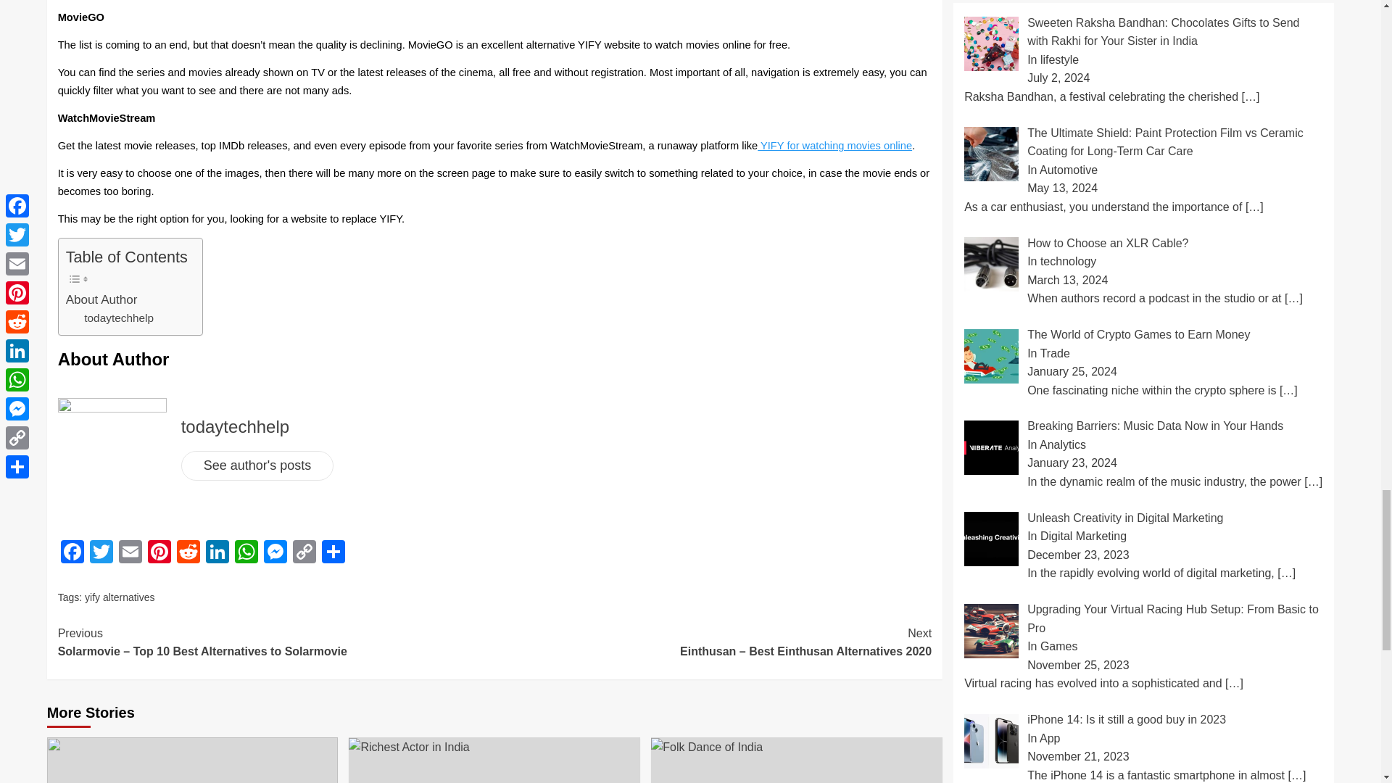 This screenshot has width=1392, height=783. What do you see at coordinates (246, 553) in the screenshot?
I see `WhatsApp` at bounding box center [246, 553].